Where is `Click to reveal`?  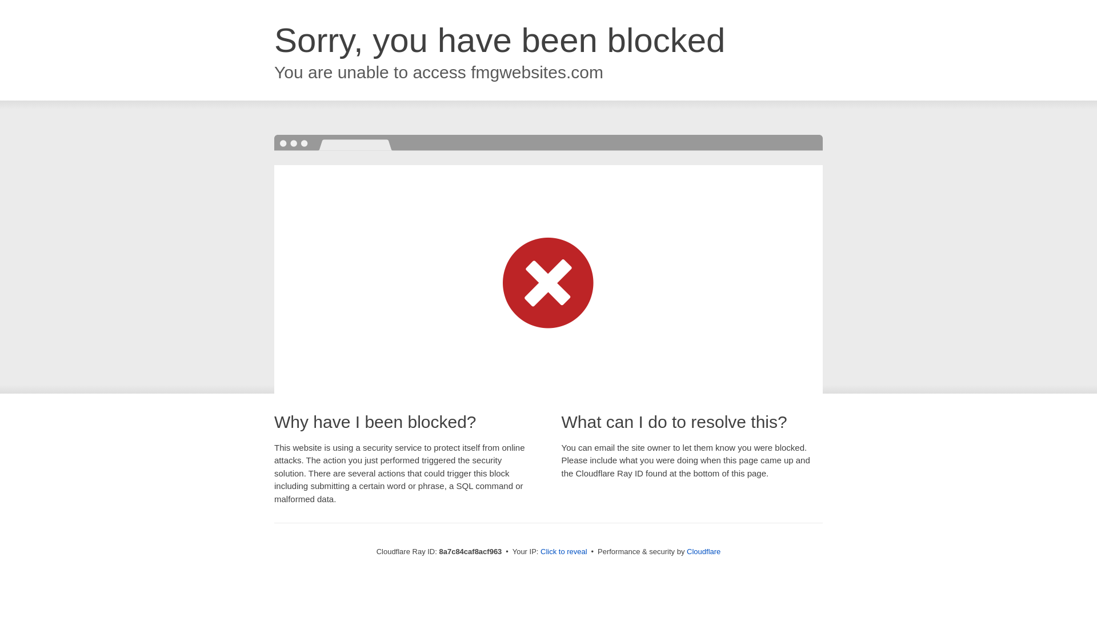 Click to reveal is located at coordinates (563, 552).